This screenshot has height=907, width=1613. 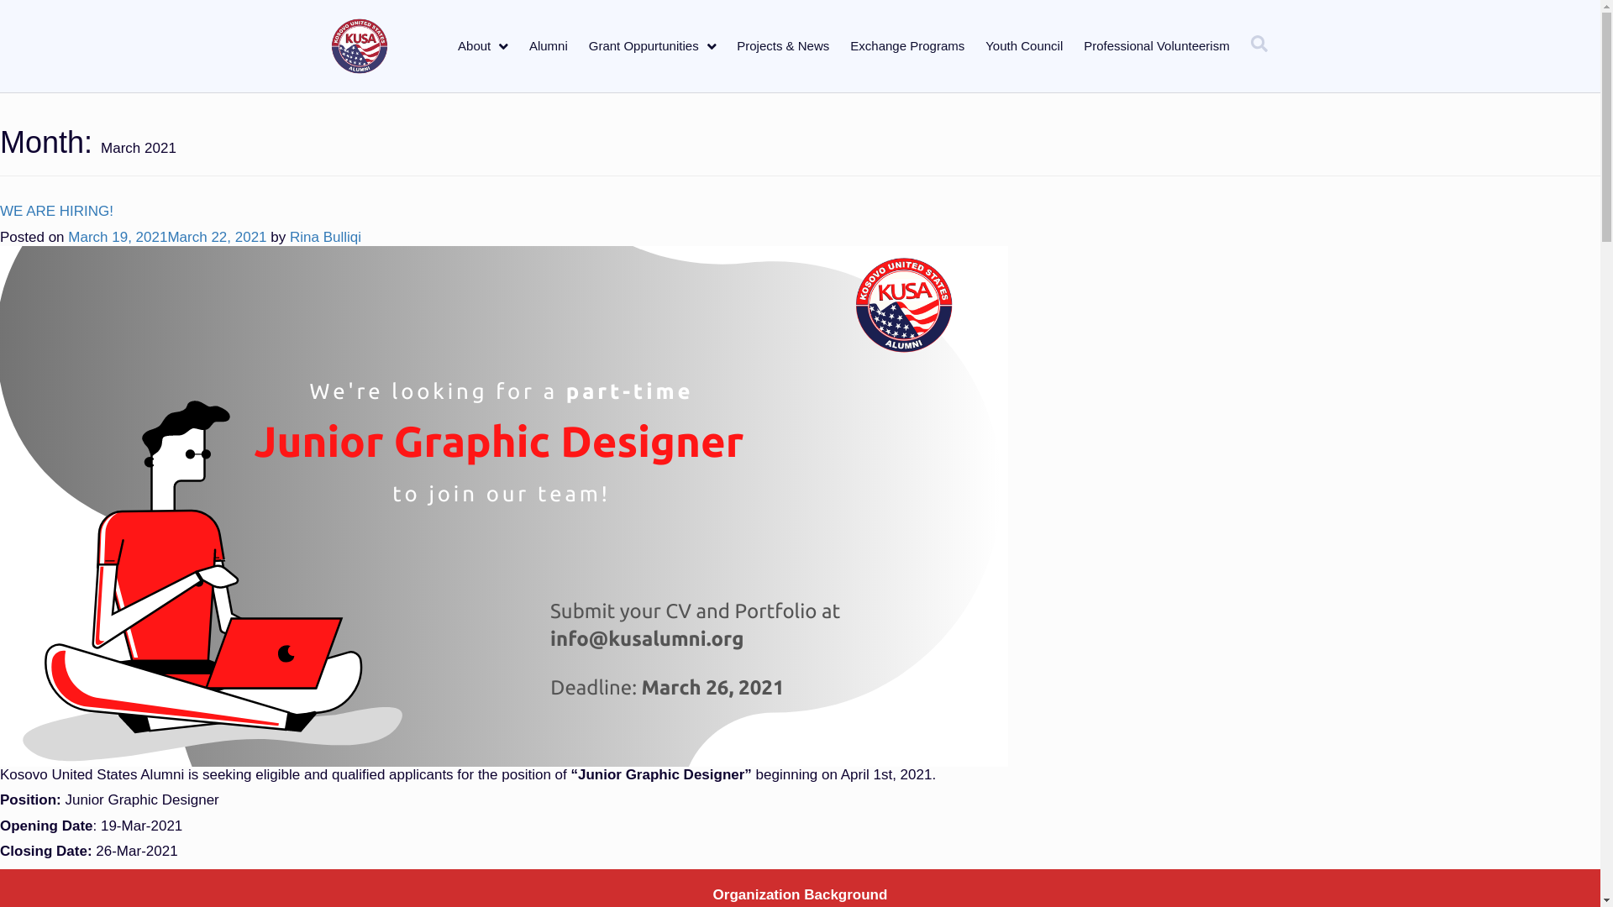 I want to click on Exchange Programs, so click(x=907, y=45).